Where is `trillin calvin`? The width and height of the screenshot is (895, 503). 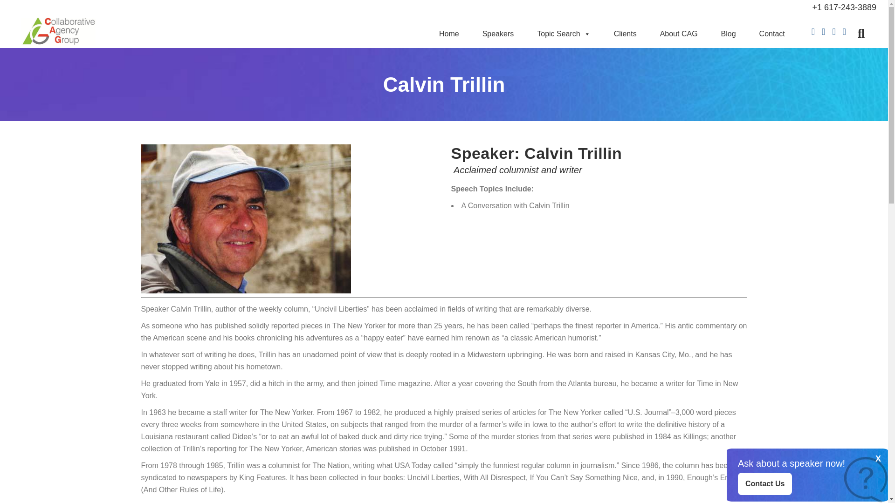
trillin calvin is located at coordinates (245, 218).